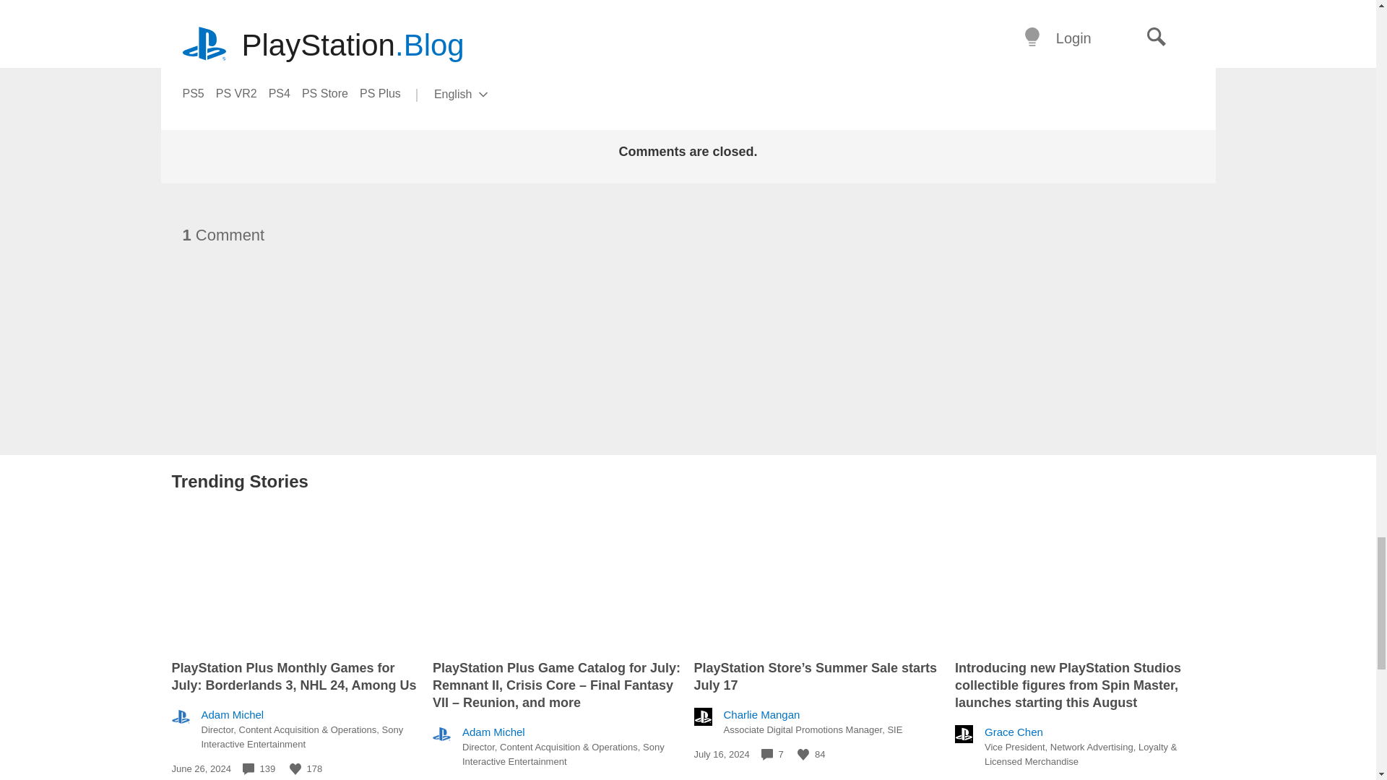 The width and height of the screenshot is (1387, 780). What do you see at coordinates (295, 769) in the screenshot?
I see `Like this` at bounding box center [295, 769].